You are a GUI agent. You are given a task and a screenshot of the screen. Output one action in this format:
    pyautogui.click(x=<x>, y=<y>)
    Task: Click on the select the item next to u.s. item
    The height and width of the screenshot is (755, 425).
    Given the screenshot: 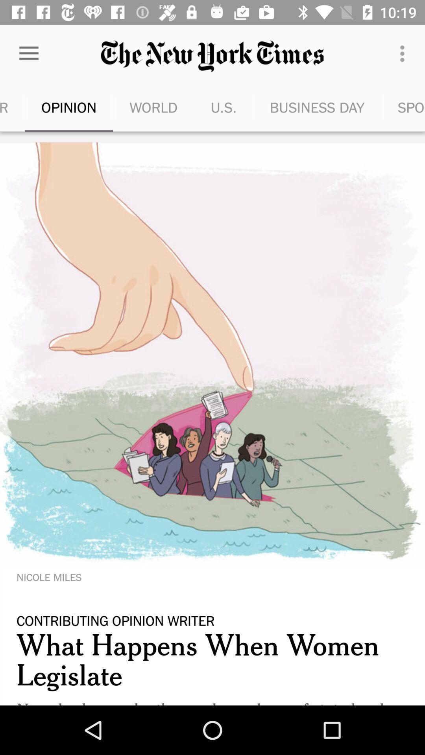 What is the action you would take?
    pyautogui.click(x=153, y=107)
    